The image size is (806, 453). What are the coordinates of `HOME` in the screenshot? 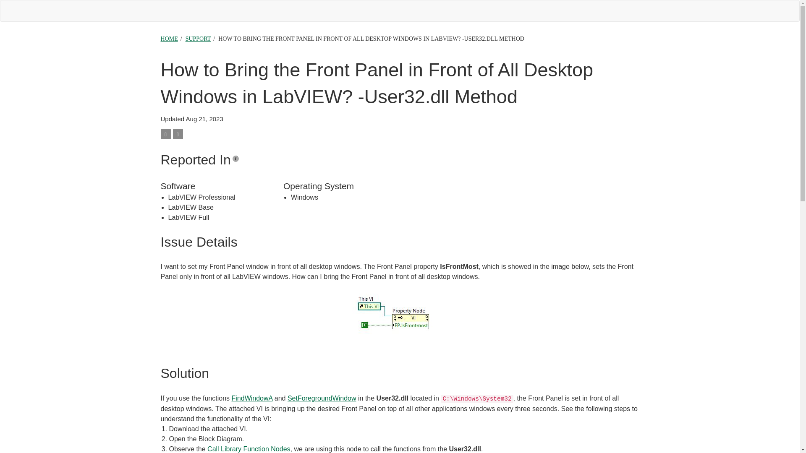 It's located at (169, 39).